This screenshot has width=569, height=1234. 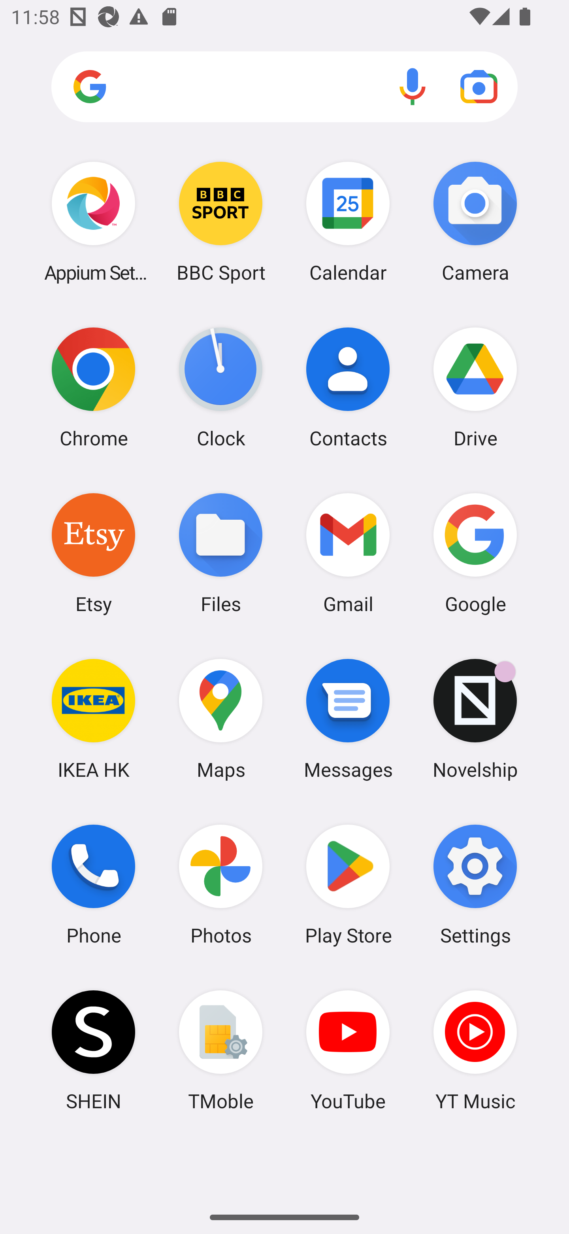 I want to click on Appium Settings, so click(x=93, y=221).